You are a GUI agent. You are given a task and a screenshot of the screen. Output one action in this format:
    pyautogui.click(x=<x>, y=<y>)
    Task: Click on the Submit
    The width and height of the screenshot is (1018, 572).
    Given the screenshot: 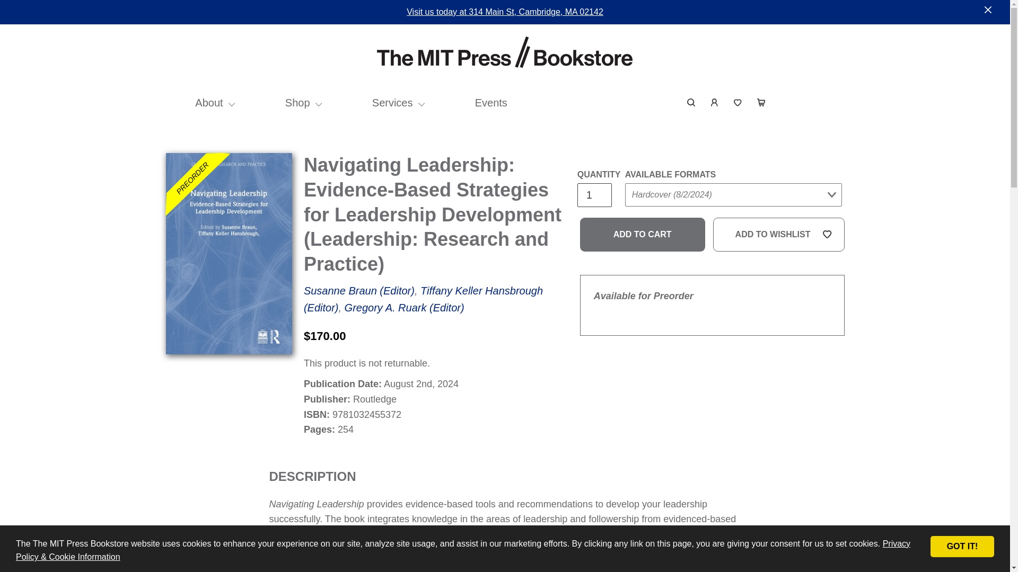 What is the action you would take?
    pyautogui.click(x=645, y=216)
    